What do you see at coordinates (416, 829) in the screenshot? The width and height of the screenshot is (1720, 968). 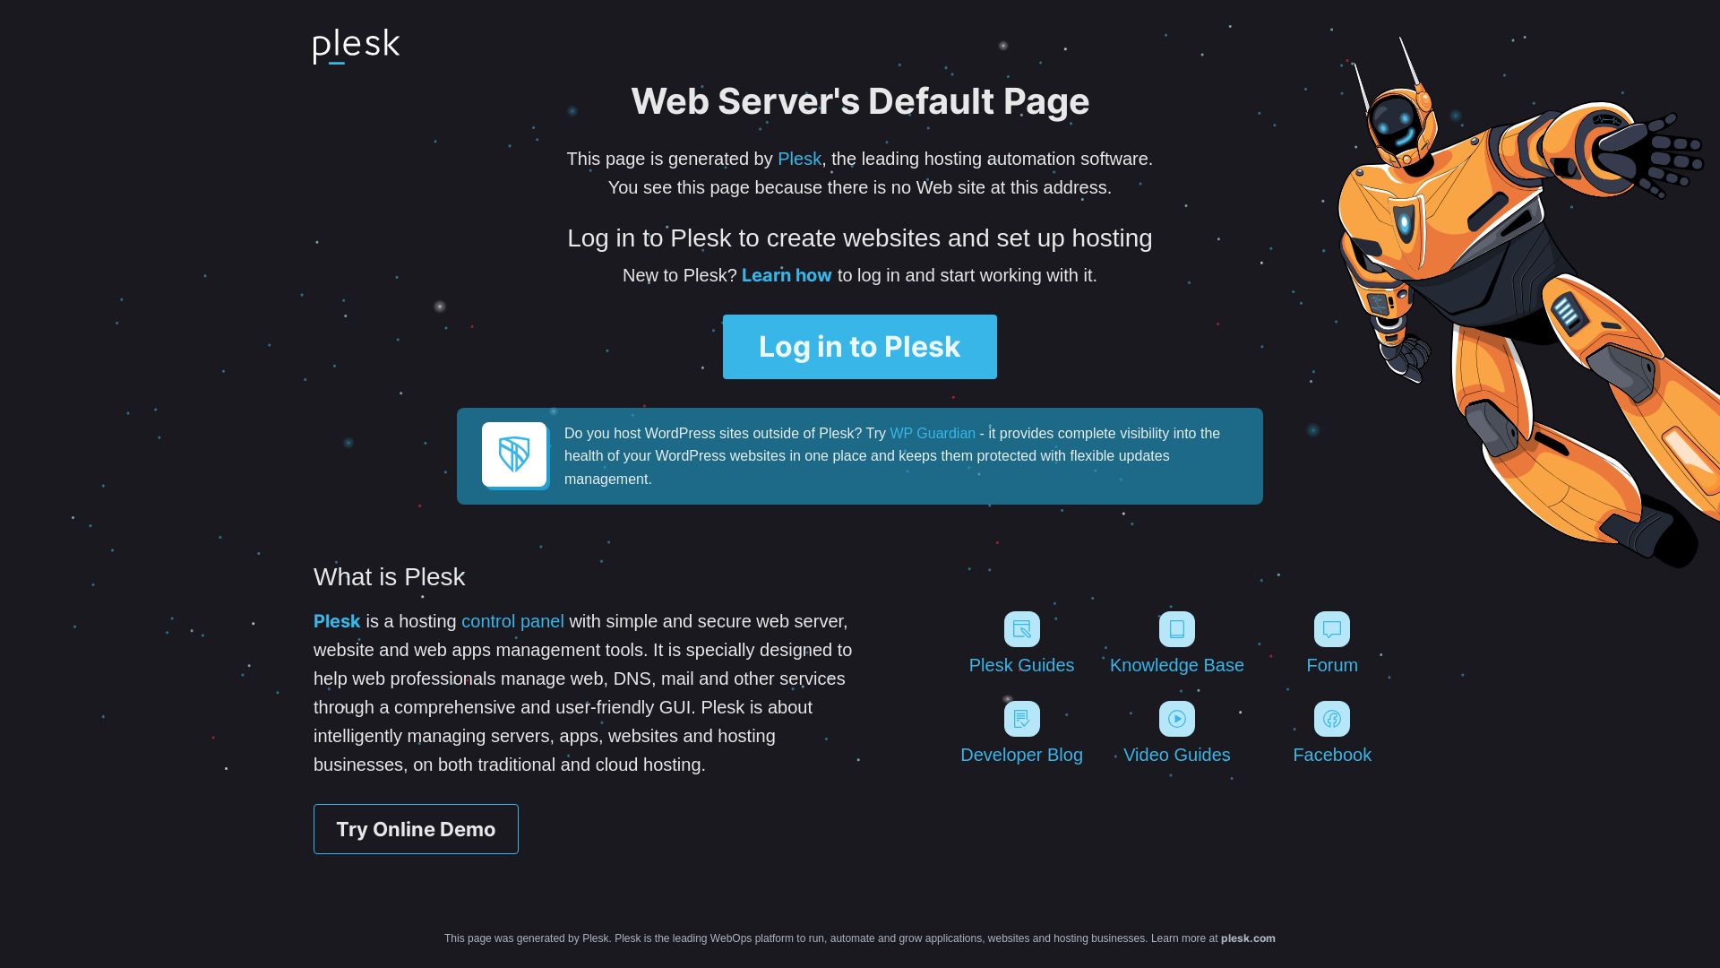 I see `Try Online Demo` at bounding box center [416, 829].